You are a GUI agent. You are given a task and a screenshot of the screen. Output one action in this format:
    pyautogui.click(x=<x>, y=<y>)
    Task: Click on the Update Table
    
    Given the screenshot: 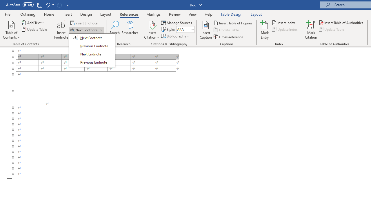 What is the action you would take?
    pyautogui.click(x=332, y=30)
    